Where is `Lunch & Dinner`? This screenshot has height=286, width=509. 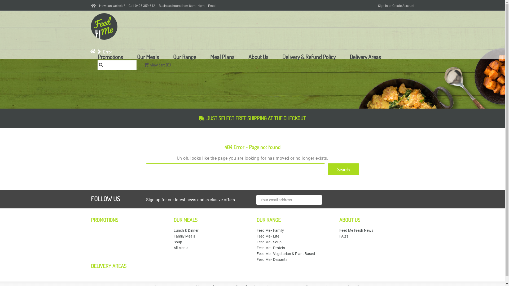 Lunch & Dinner is located at coordinates (186, 230).